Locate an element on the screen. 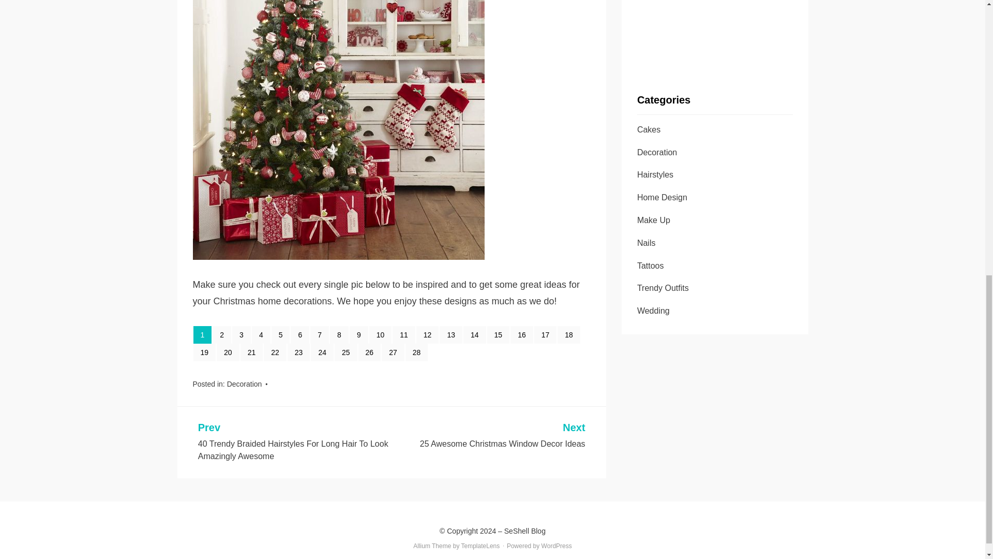 This screenshot has width=993, height=559. 15 is located at coordinates (499, 334).